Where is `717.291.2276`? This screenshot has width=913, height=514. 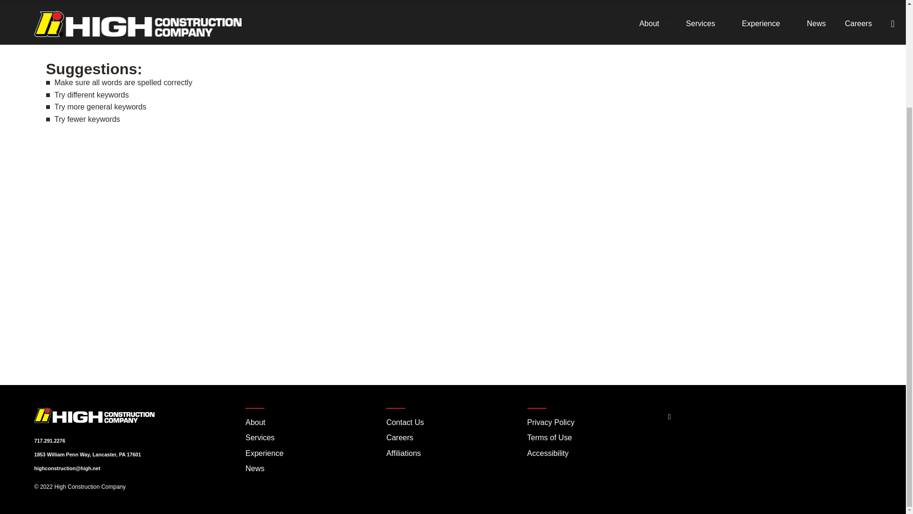
717.291.2276 is located at coordinates (49, 441).